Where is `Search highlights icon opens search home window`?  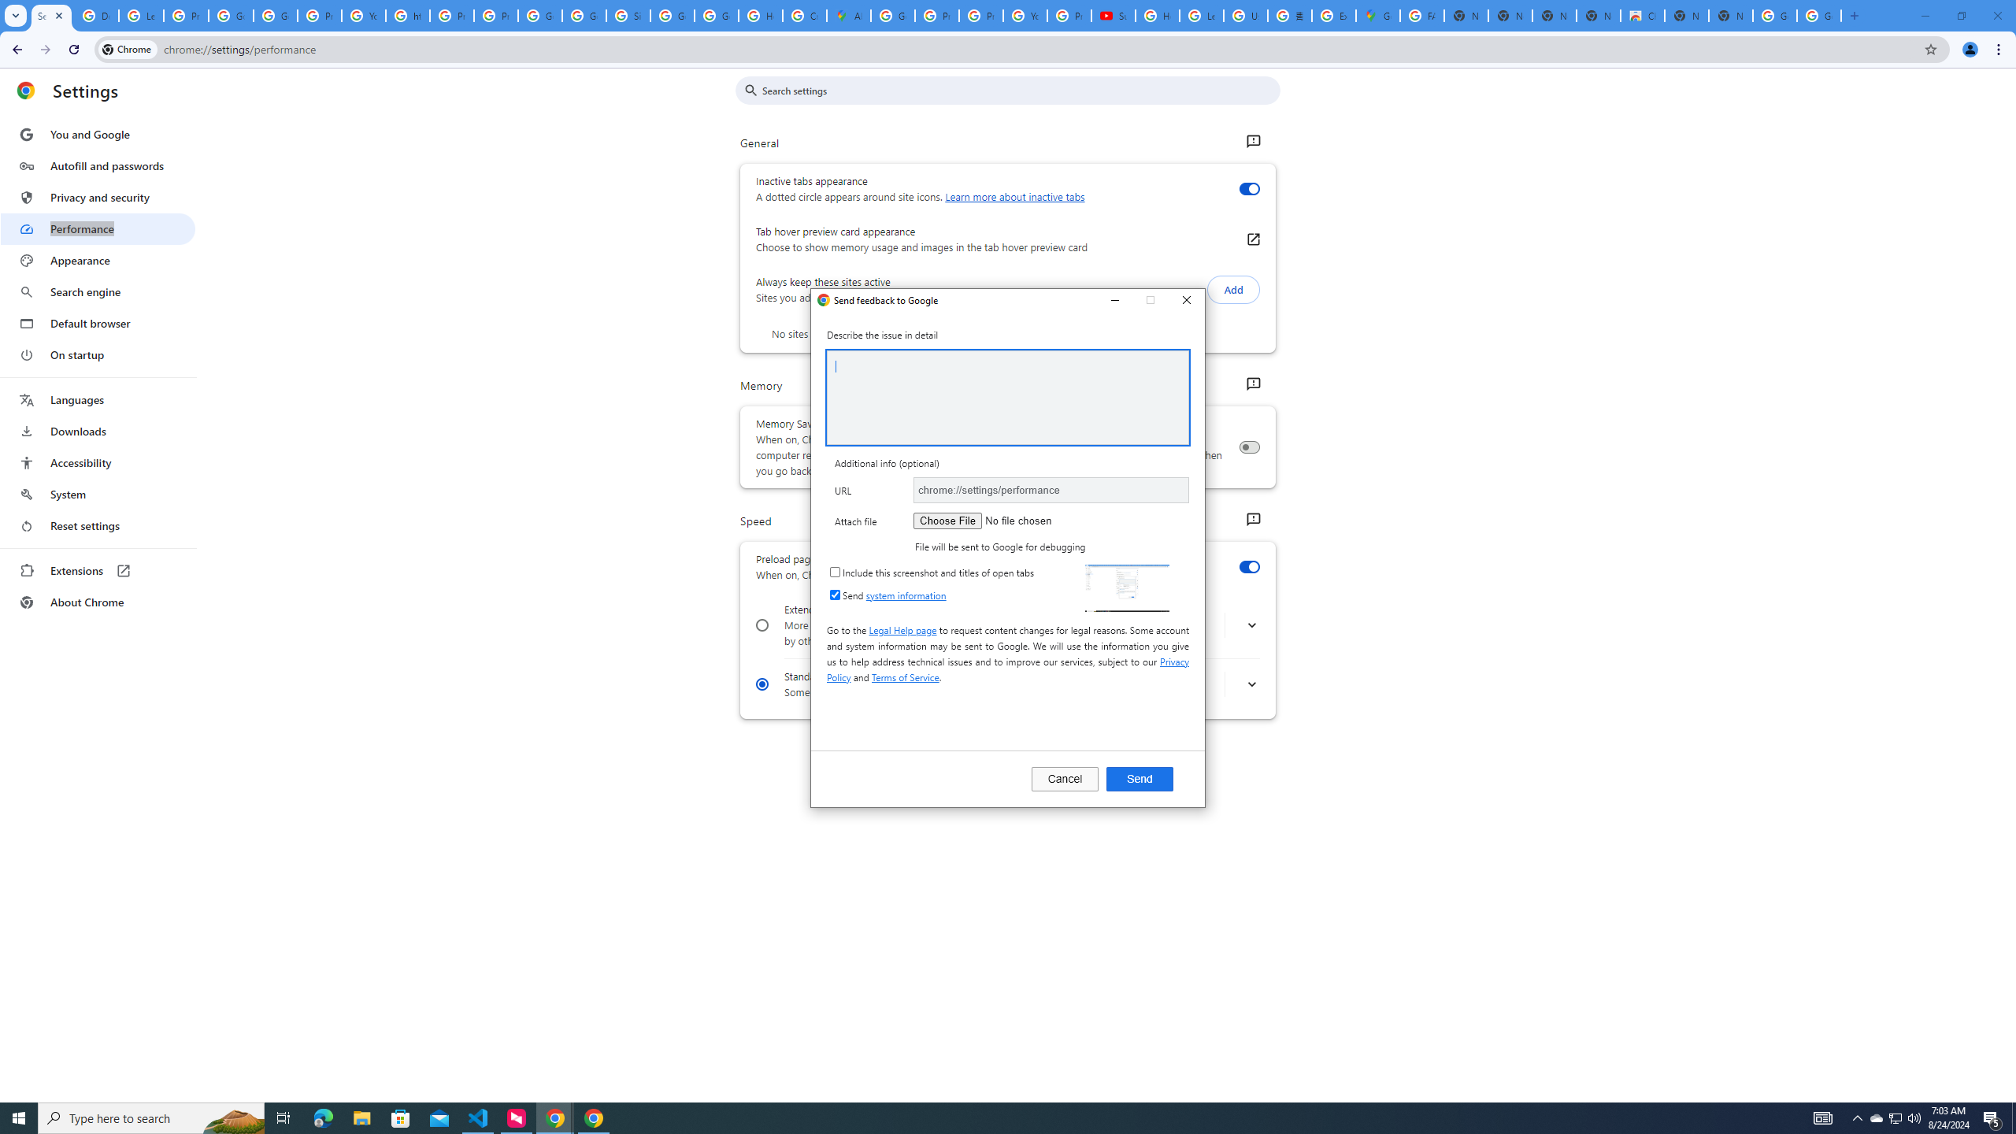
Search highlights icon opens search home window is located at coordinates (233, 1118).